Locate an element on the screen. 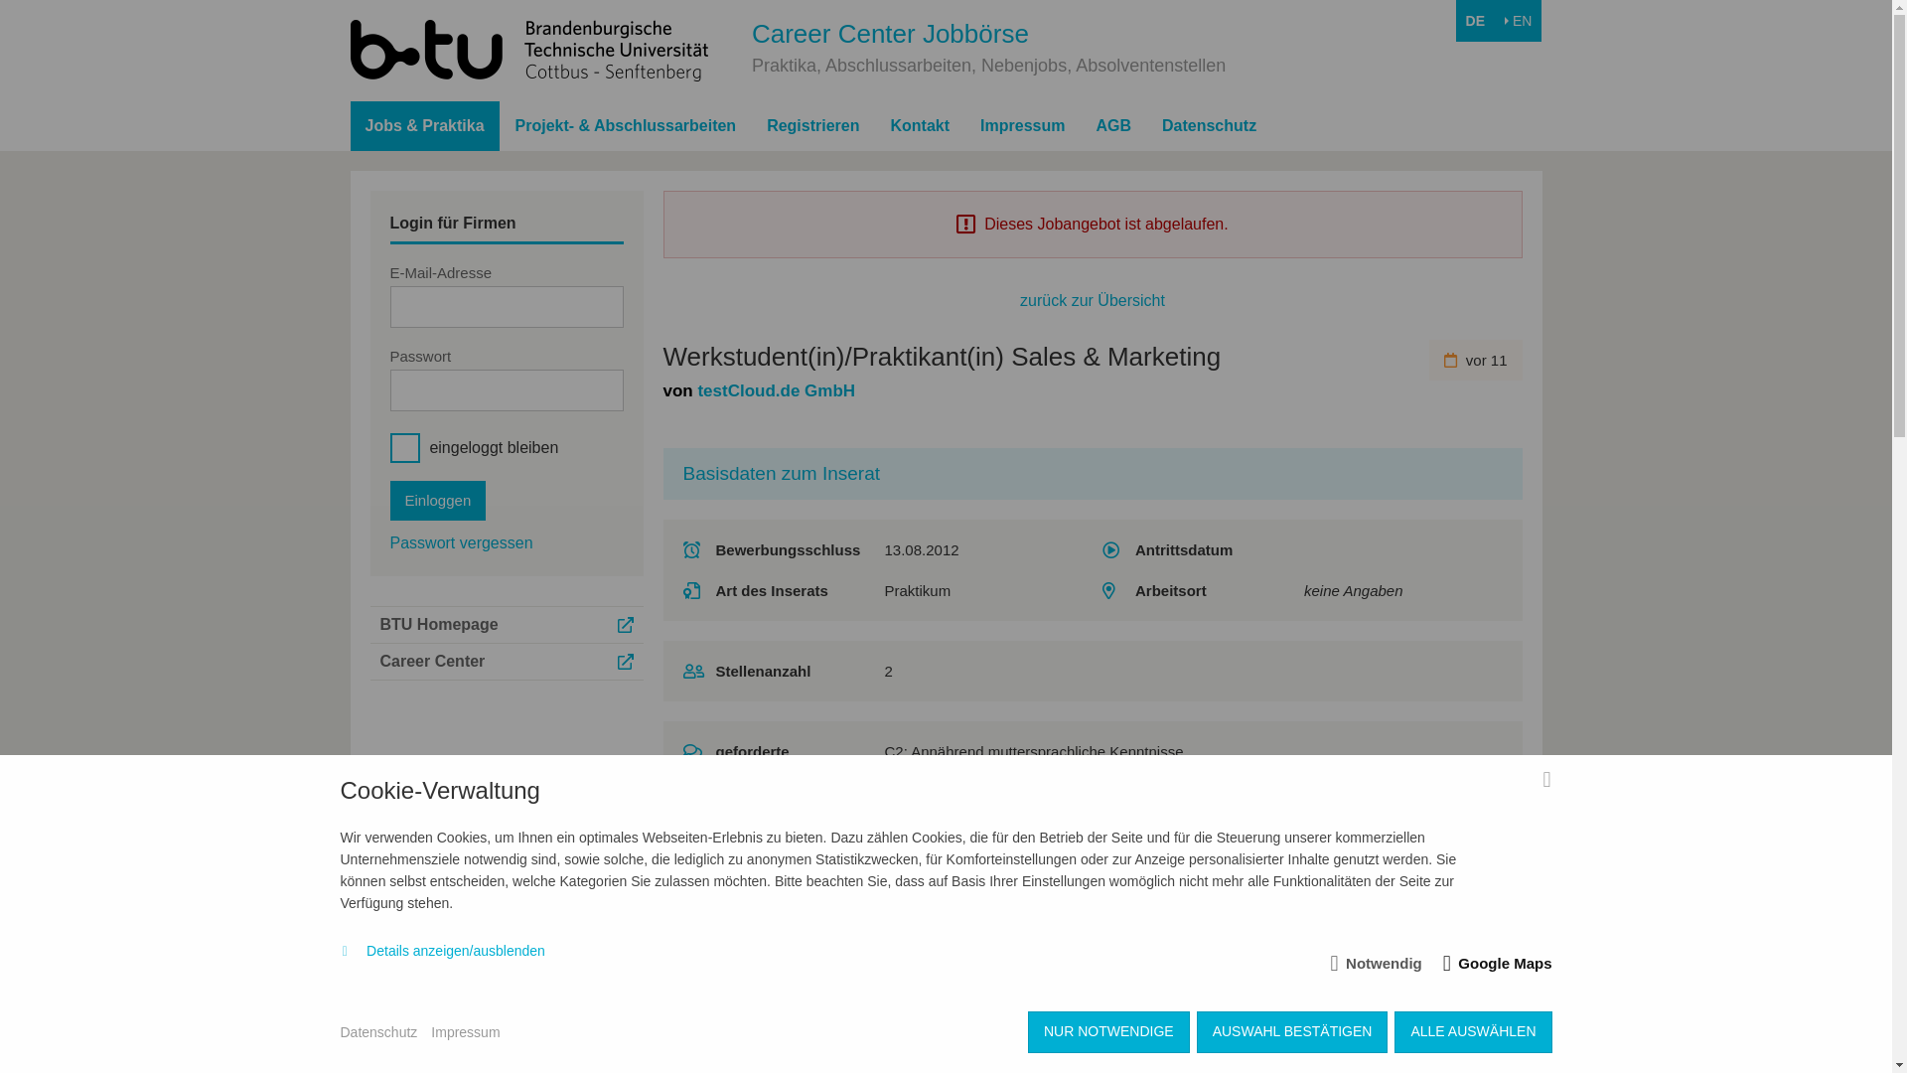 This screenshot has height=1073, width=1907. Kontakt is located at coordinates (921, 126).